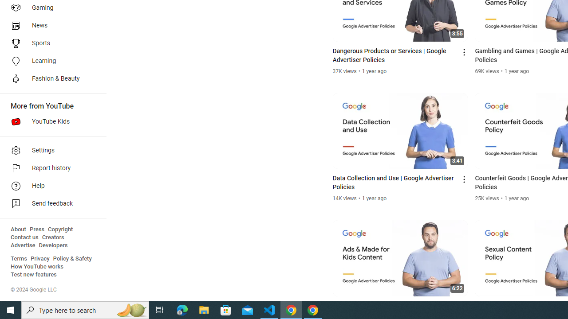 This screenshot has width=568, height=319. I want to click on Learning, so click(51, 61).